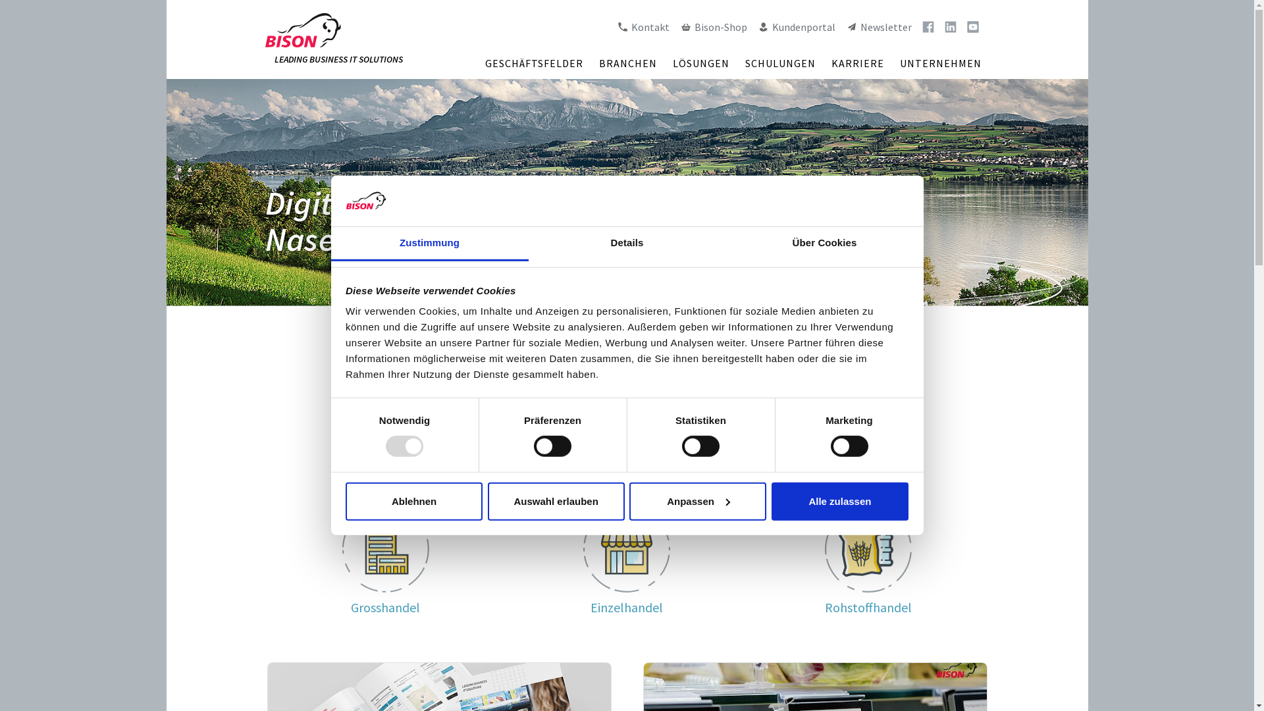  Describe the element at coordinates (627, 244) in the screenshot. I see `Details` at that location.